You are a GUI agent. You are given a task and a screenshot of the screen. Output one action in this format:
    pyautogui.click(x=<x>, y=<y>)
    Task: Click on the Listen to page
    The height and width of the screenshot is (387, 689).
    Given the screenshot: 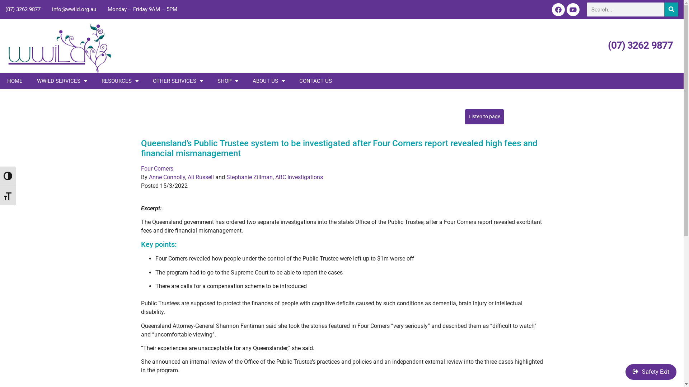 What is the action you would take?
    pyautogui.click(x=484, y=117)
    